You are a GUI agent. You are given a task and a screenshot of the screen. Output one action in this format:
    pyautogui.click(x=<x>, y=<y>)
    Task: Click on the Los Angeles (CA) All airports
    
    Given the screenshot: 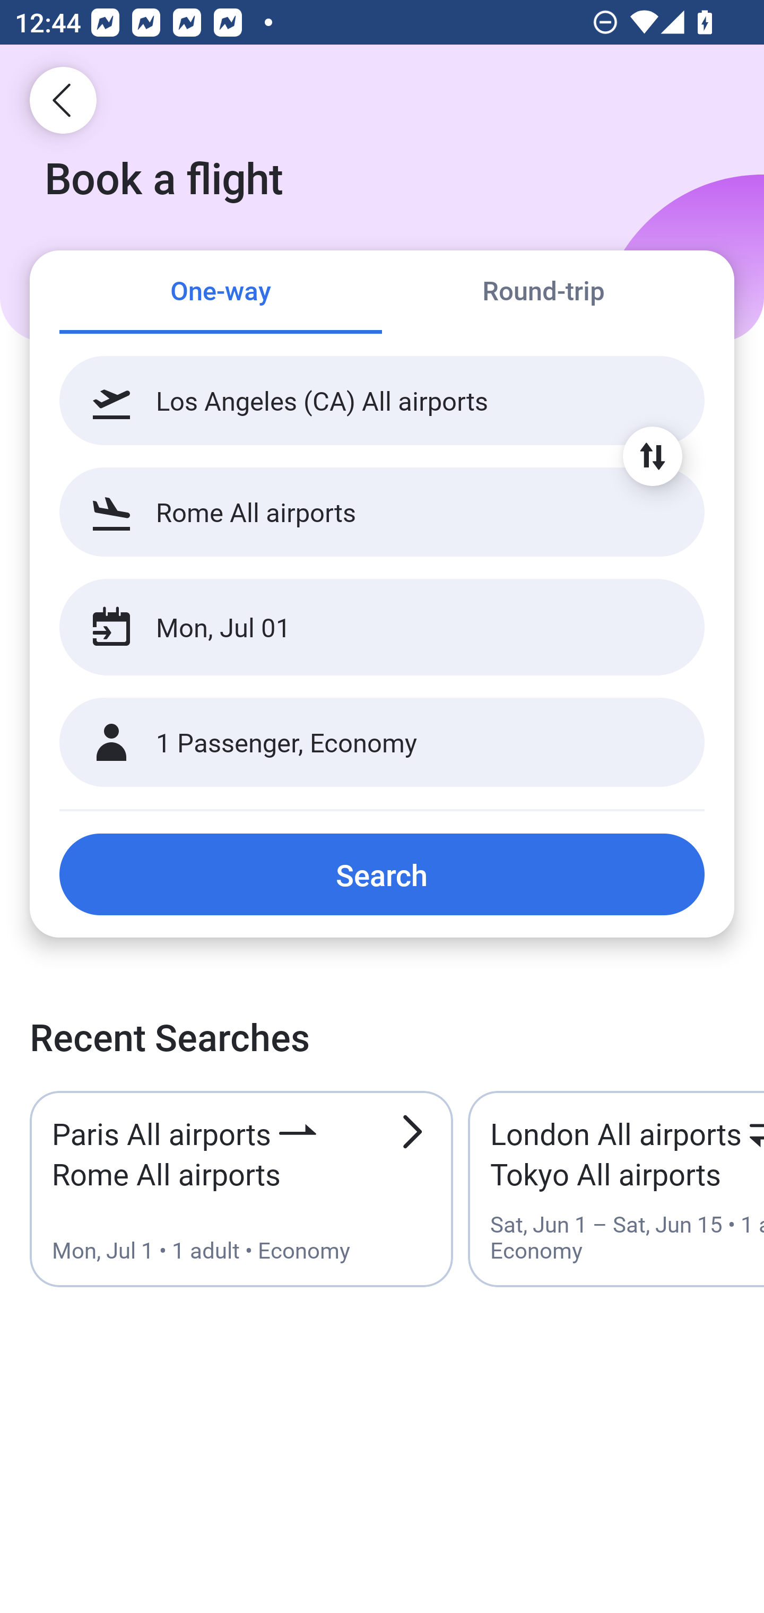 What is the action you would take?
    pyautogui.click(x=382, y=401)
    